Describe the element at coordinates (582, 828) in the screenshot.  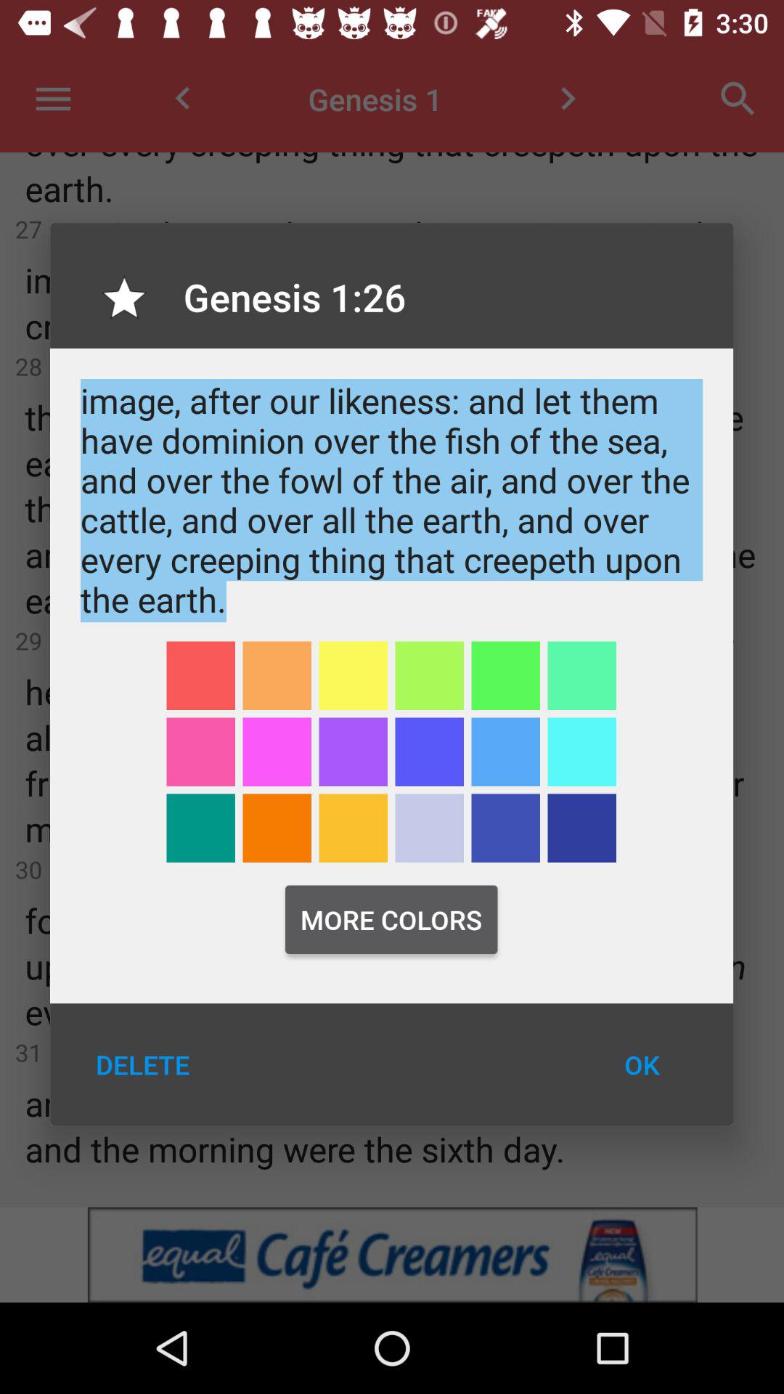
I see `colour box` at that location.